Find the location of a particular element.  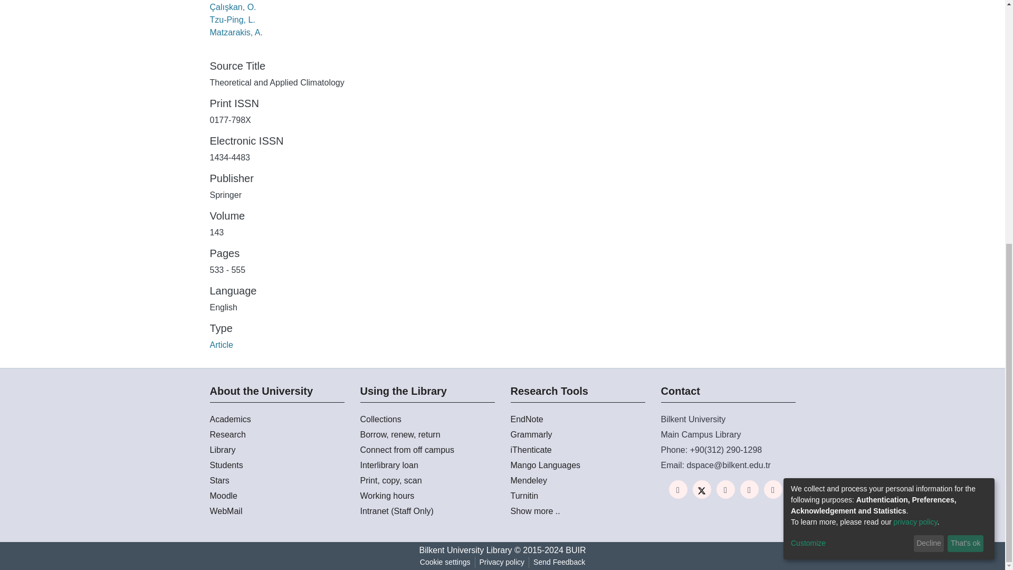

Article is located at coordinates (221, 345).